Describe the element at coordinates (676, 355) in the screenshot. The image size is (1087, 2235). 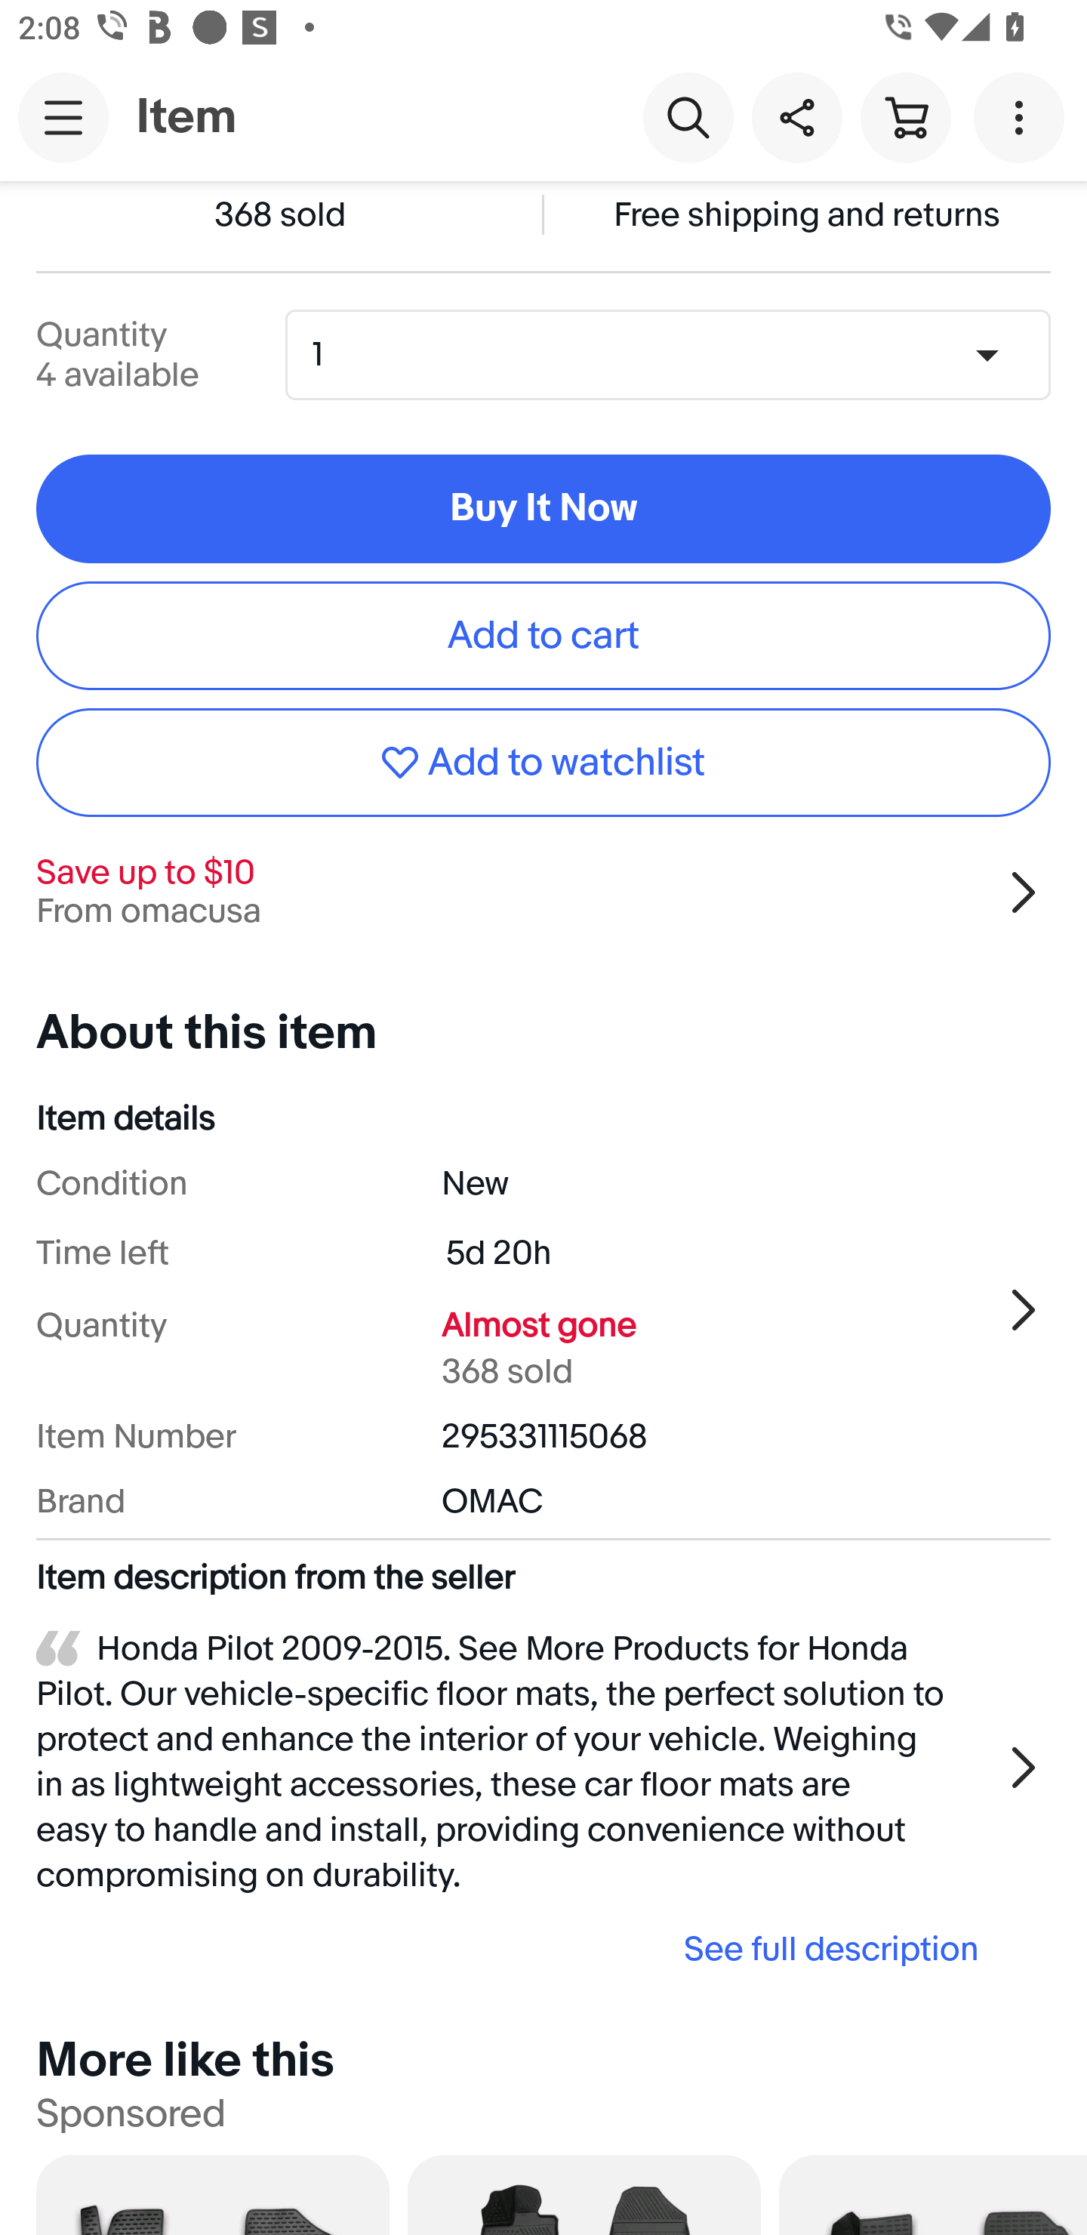
I see `Quantity,1,4 available 1` at that location.